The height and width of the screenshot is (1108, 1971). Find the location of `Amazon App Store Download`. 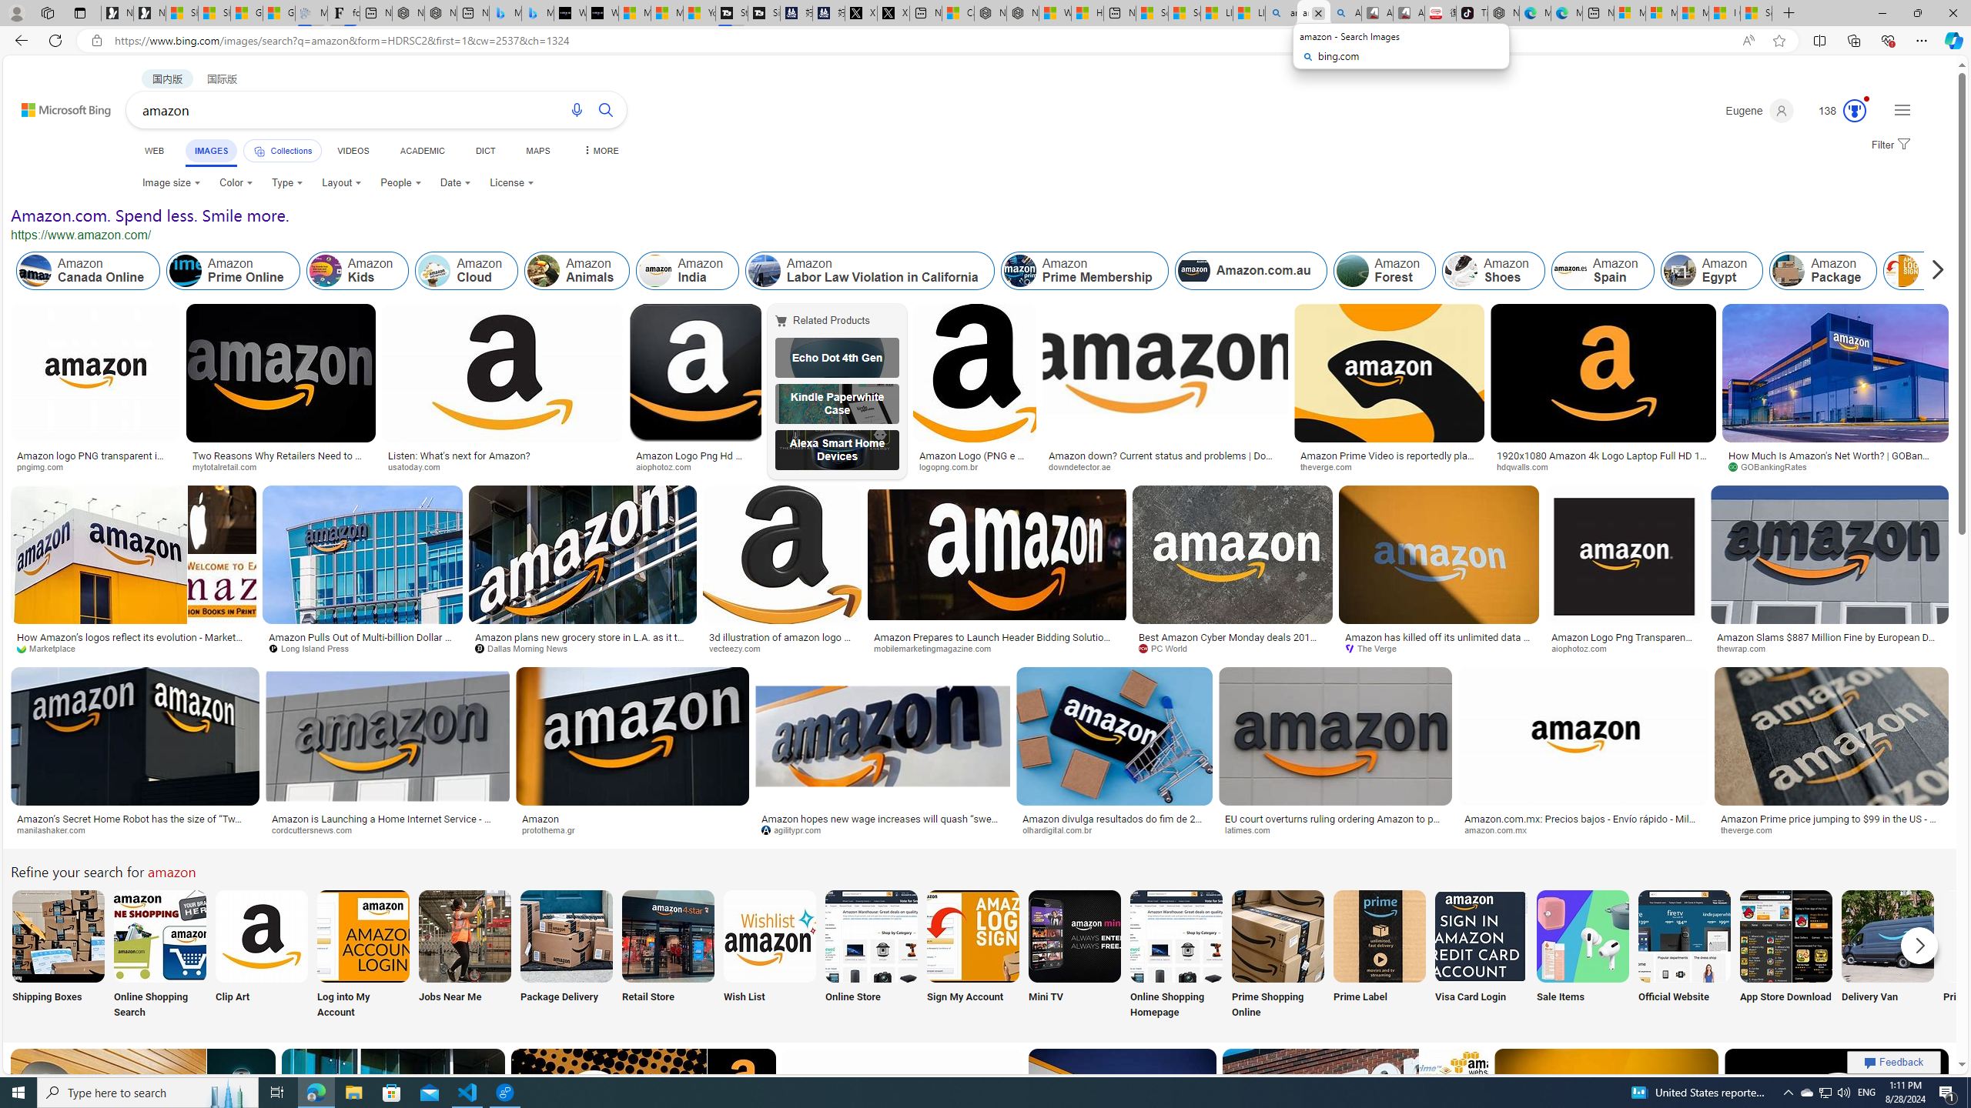

Amazon App Store Download is located at coordinates (1786, 936).